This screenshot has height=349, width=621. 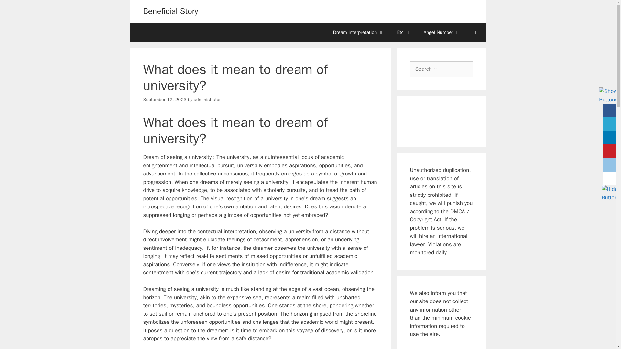 I want to click on Etc, so click(x=404, y=32).